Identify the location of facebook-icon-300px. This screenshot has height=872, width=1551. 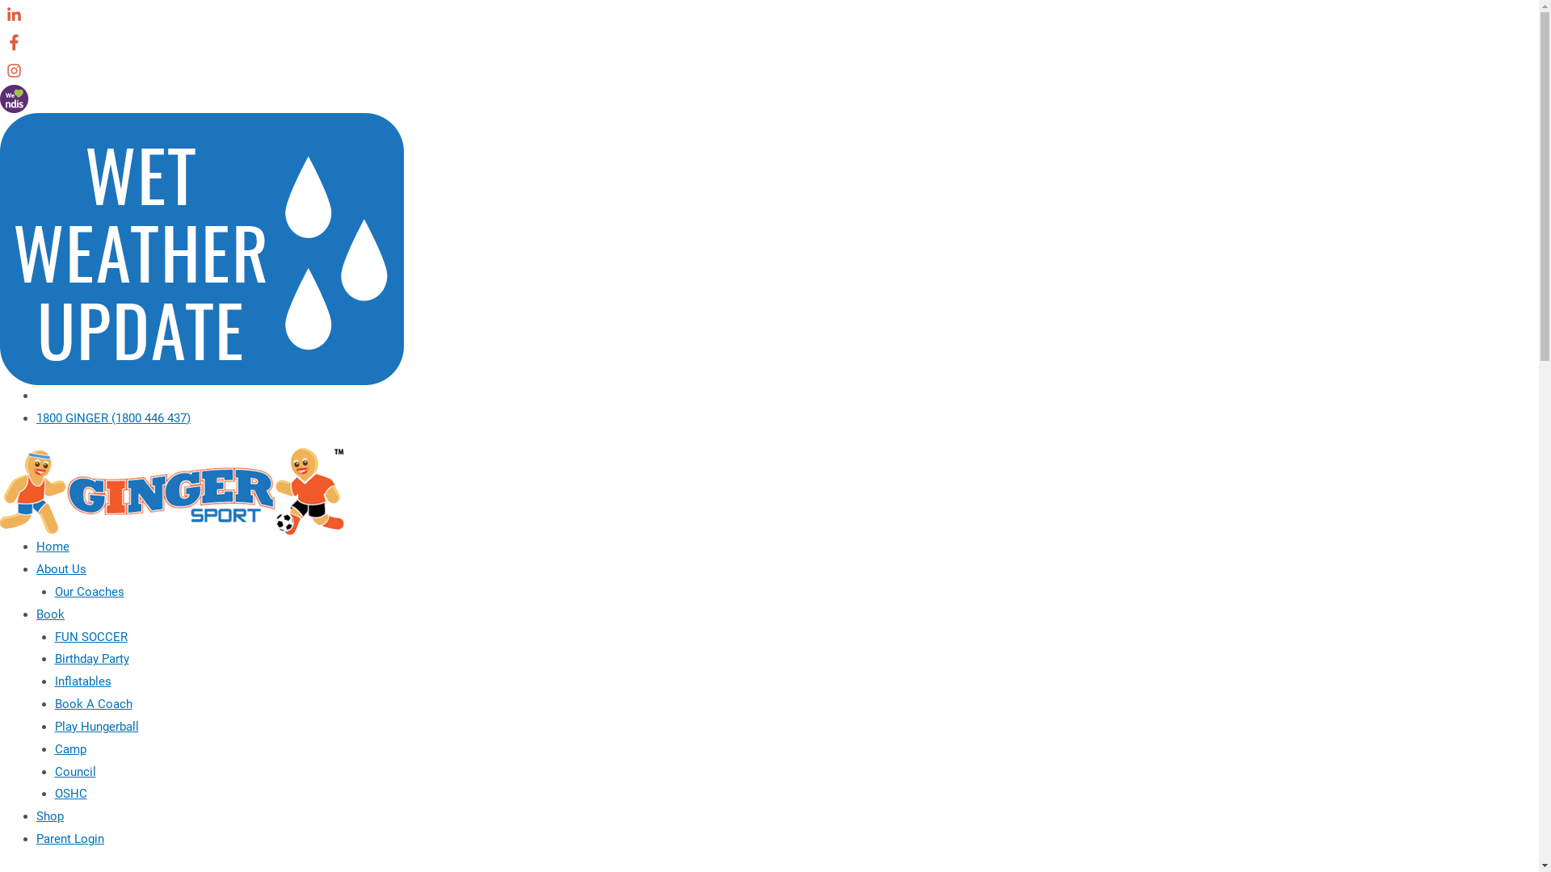
(15, 42).